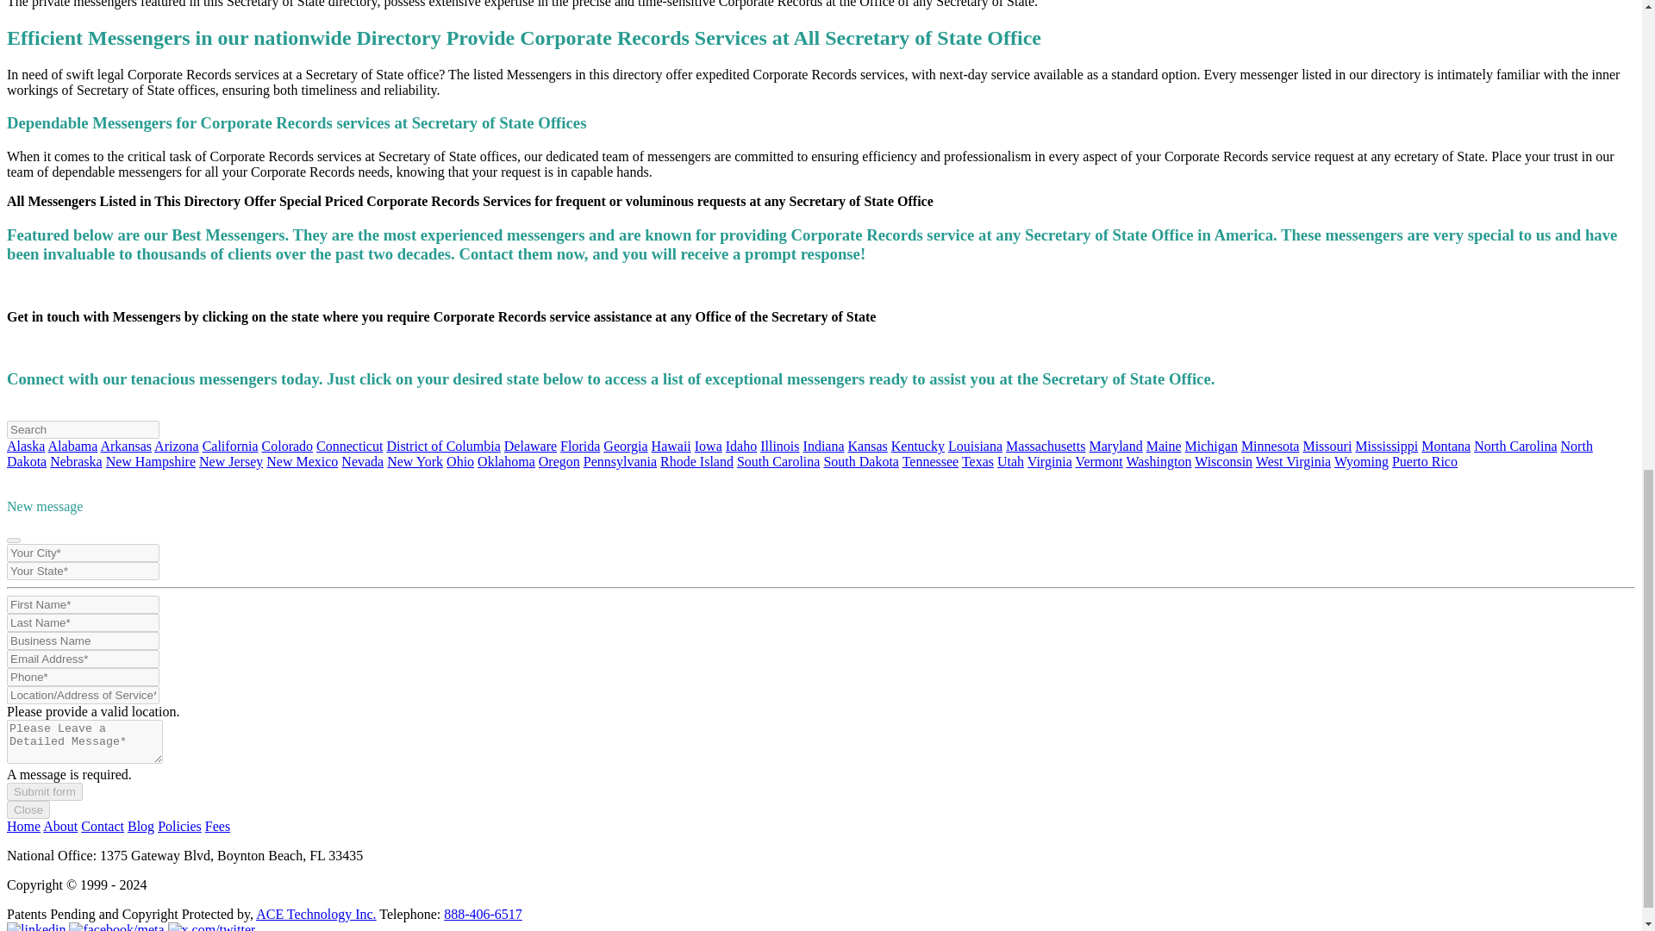 The height and width of the screenshot is (931, 1655). Describe the element at coordinates (741, 445) in the screenshot. I see `Idaho` at that location.